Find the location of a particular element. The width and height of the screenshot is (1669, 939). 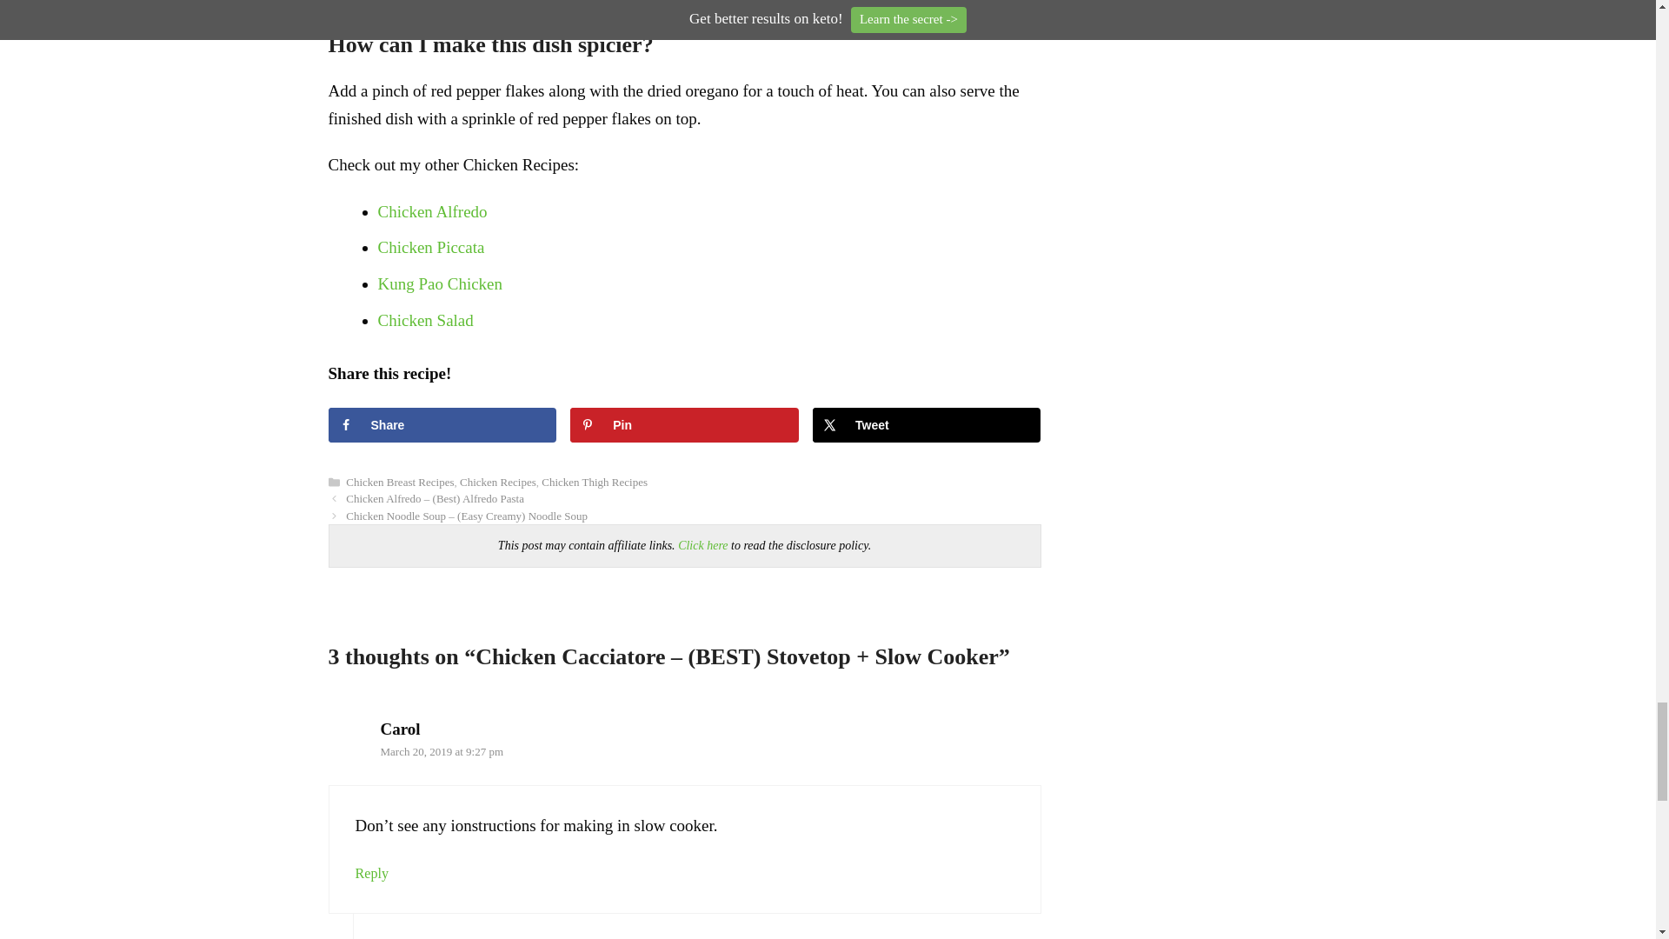

Chicken Breast Recipes is located at coordinates (400, 482).